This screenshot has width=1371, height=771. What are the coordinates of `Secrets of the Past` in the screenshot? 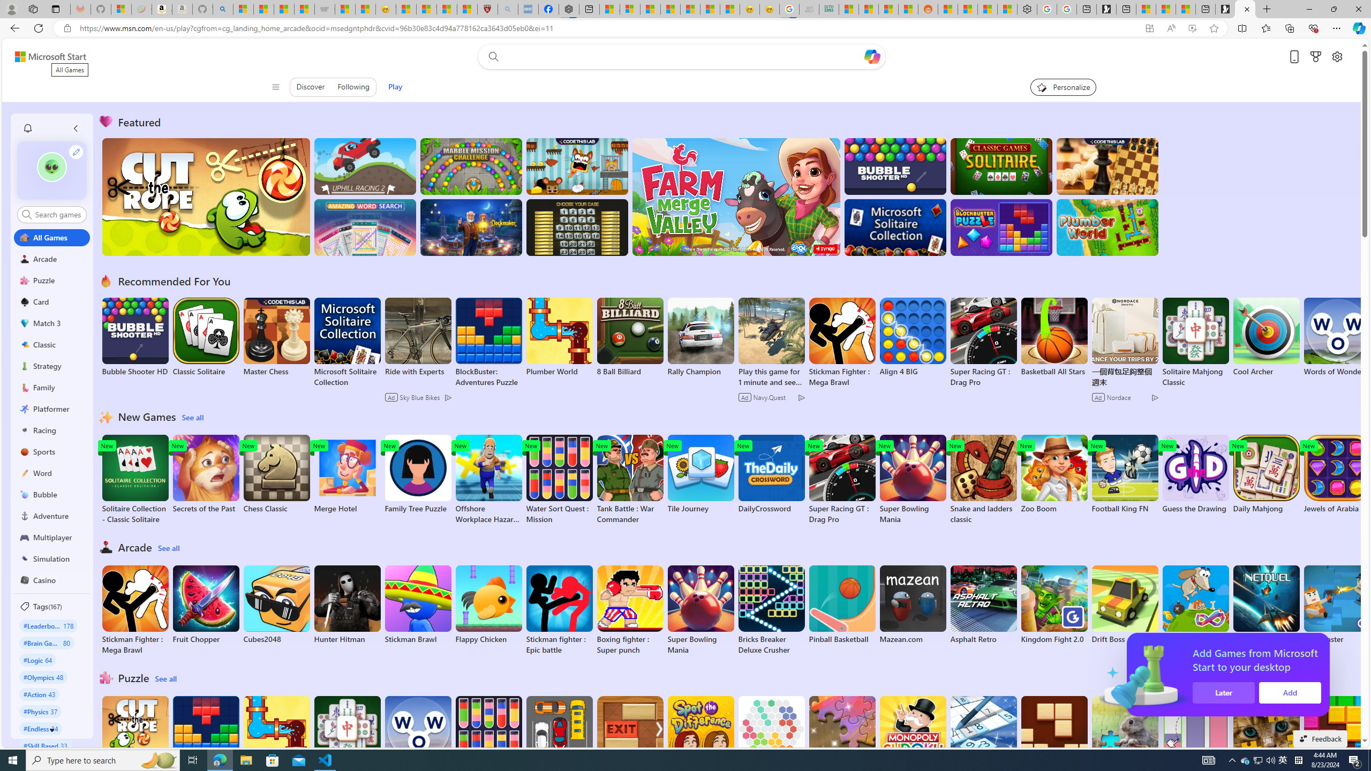 It's located at (206, 474).